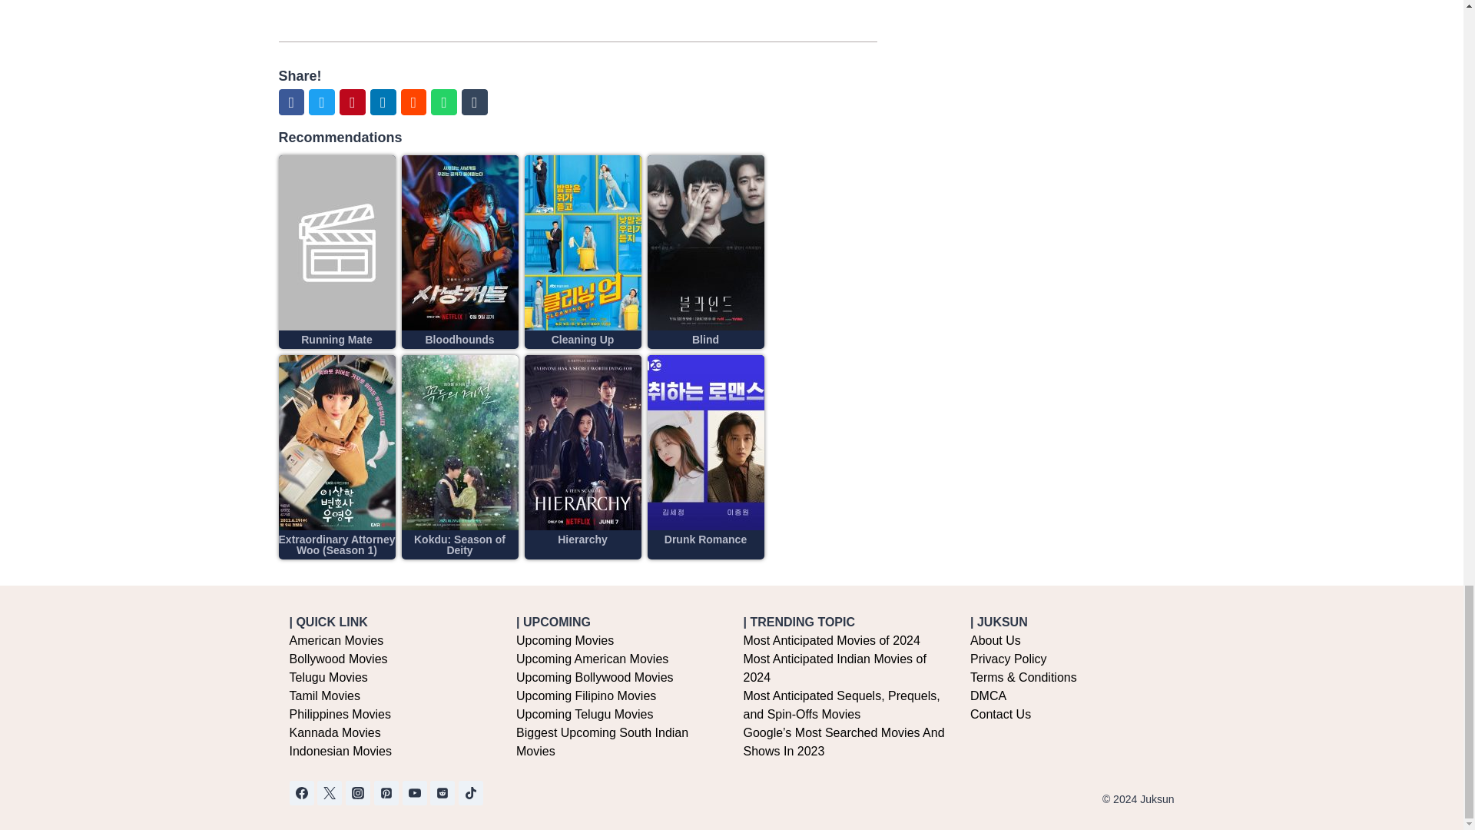 The height and width of the screenshot is (830, 1475). What do you see at coordinates (459, 340) in the screenshot?
I see `Bloodhounds` at bounding box center [459, 340].